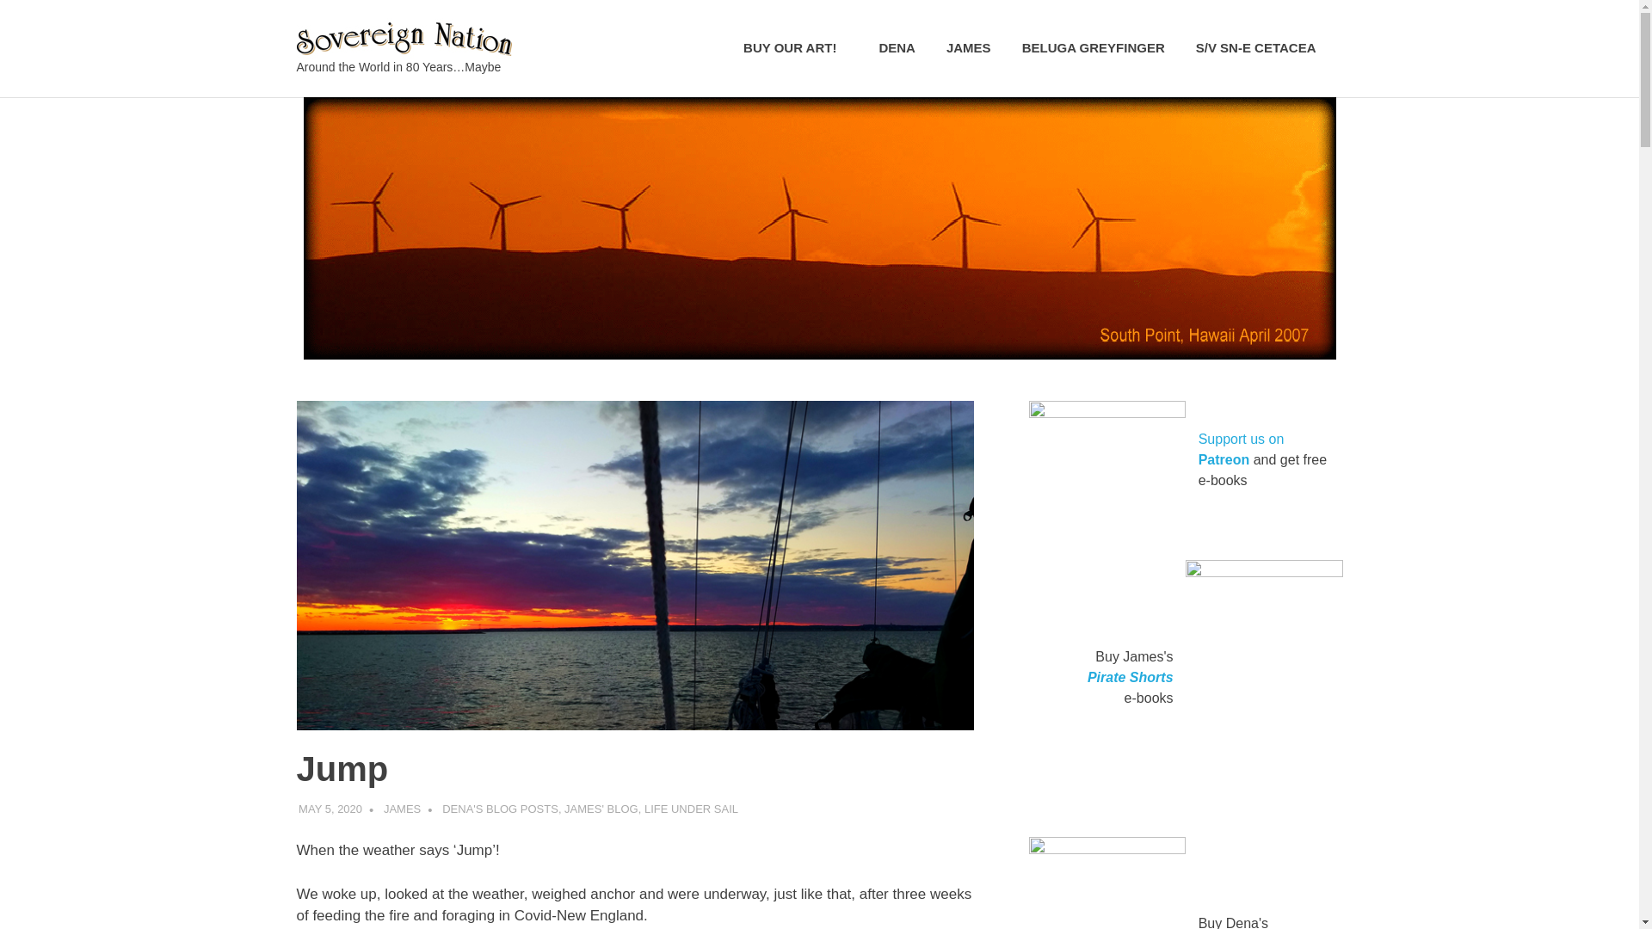 The height and width of the screenshot is (929, 1652). Describe the element at coordinates (1242, 449) in the screenshot. I see `Support us on Patreon` at that location.